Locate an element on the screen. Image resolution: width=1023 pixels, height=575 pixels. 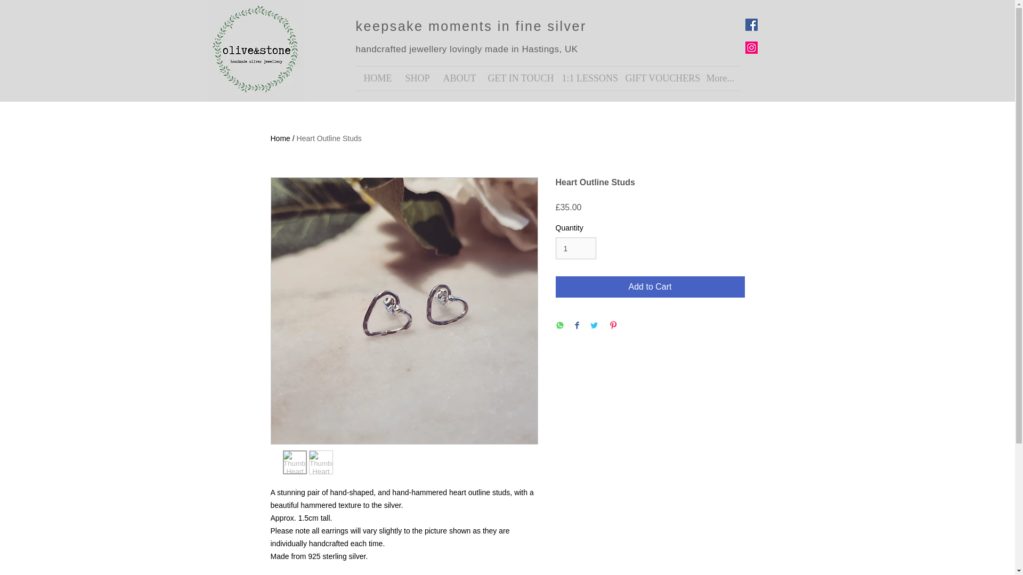
Heart Outline Studs is located at coordinates (329, 138).